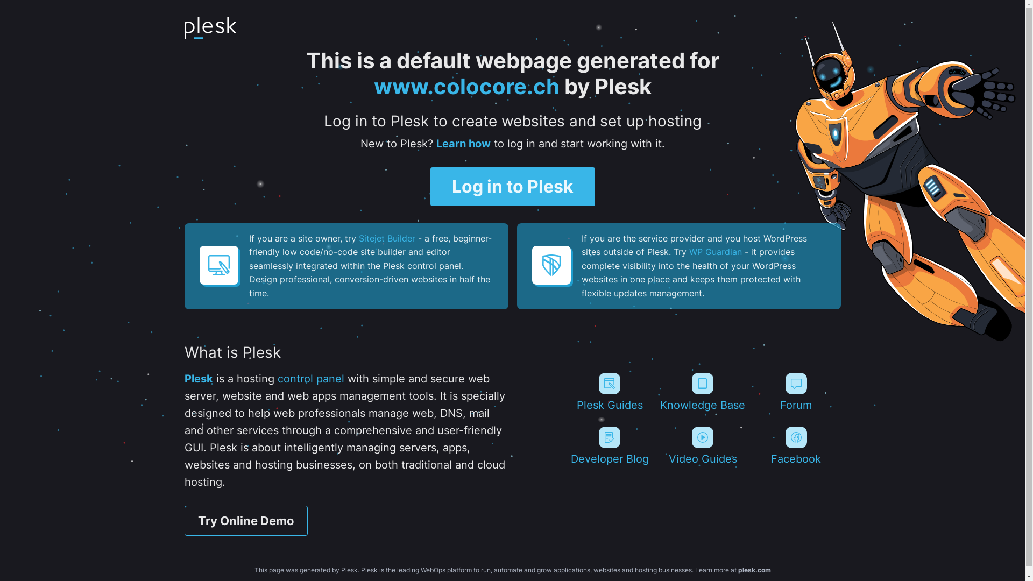 This screenshot has width=1033, height=581. Describe the element at coordinates (466, 86) in the screenshot. I see `www.colocore.ch` at that location.